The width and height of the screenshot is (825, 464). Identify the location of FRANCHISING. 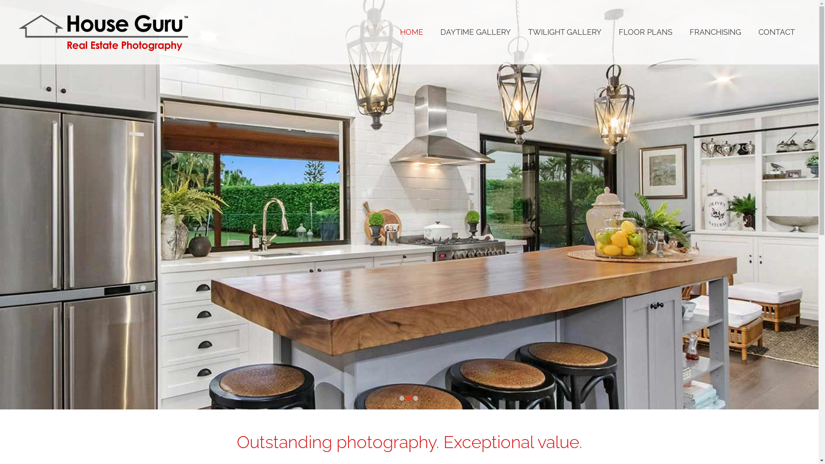
(715, 32).